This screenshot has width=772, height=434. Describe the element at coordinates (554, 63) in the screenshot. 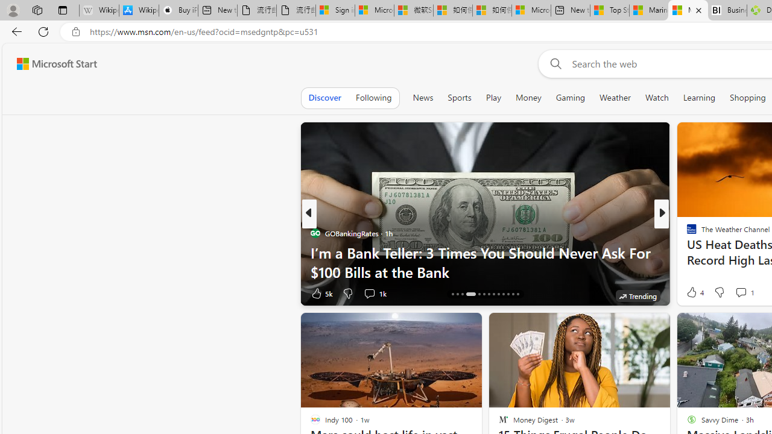

I see `Web search` at that location.